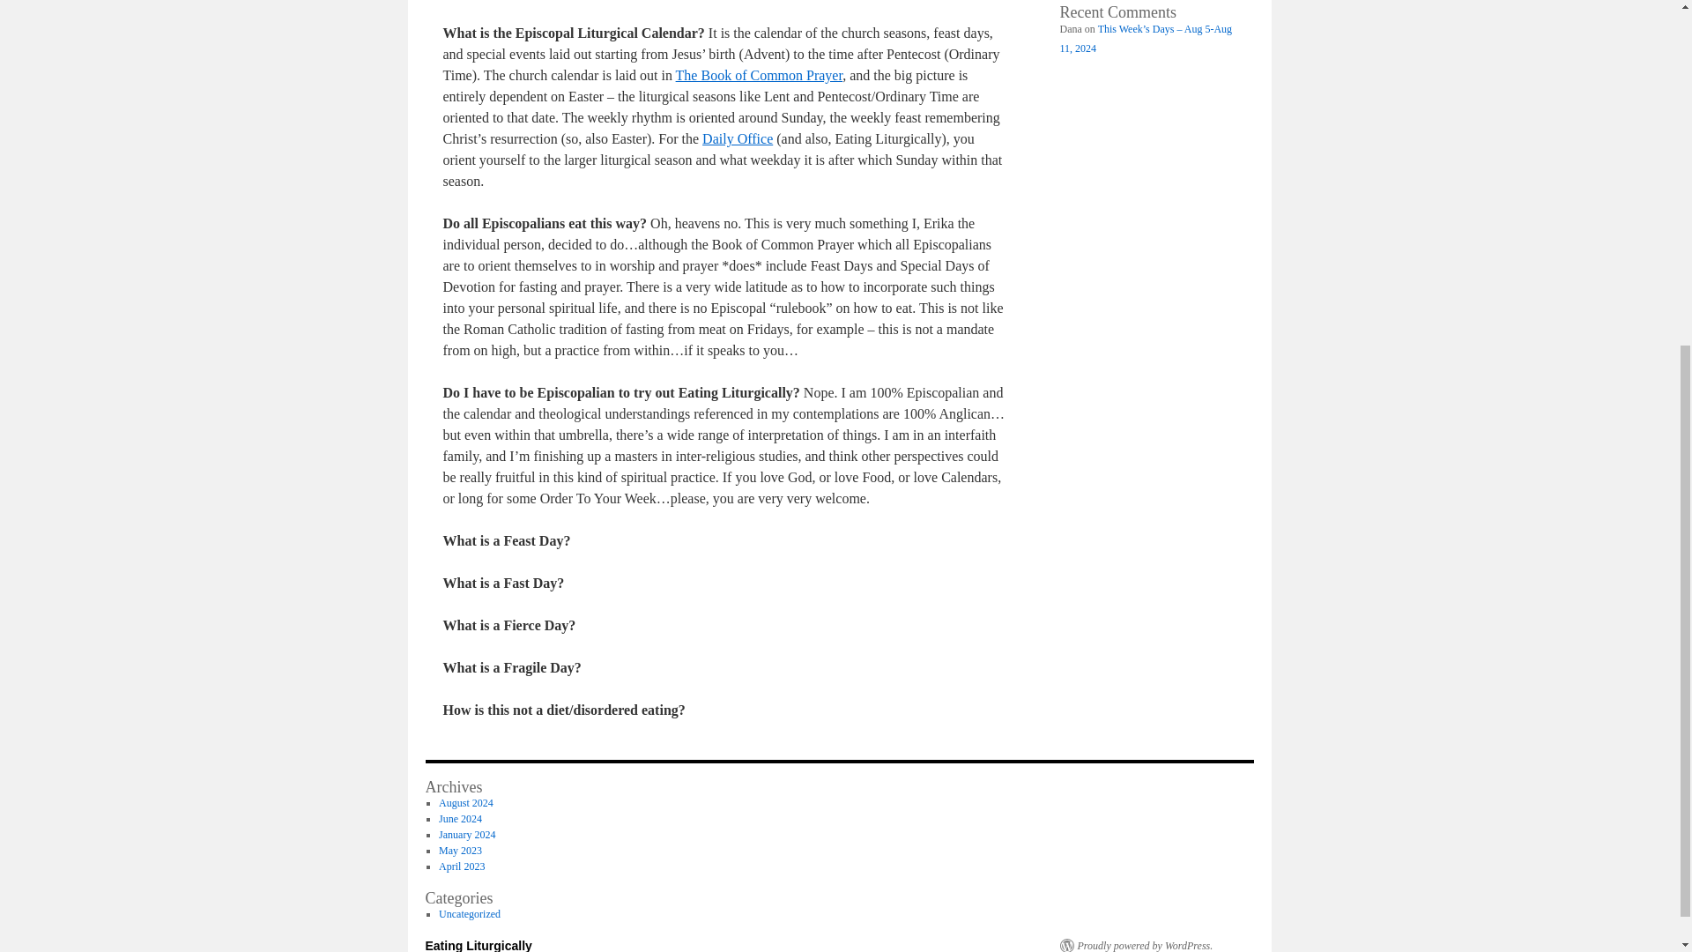 This screenshot has width=1692, height=952. What do you see at coordinates (469, 914) in the screenshot?
I see `Uncategorized` at bounding box center [469, 914].